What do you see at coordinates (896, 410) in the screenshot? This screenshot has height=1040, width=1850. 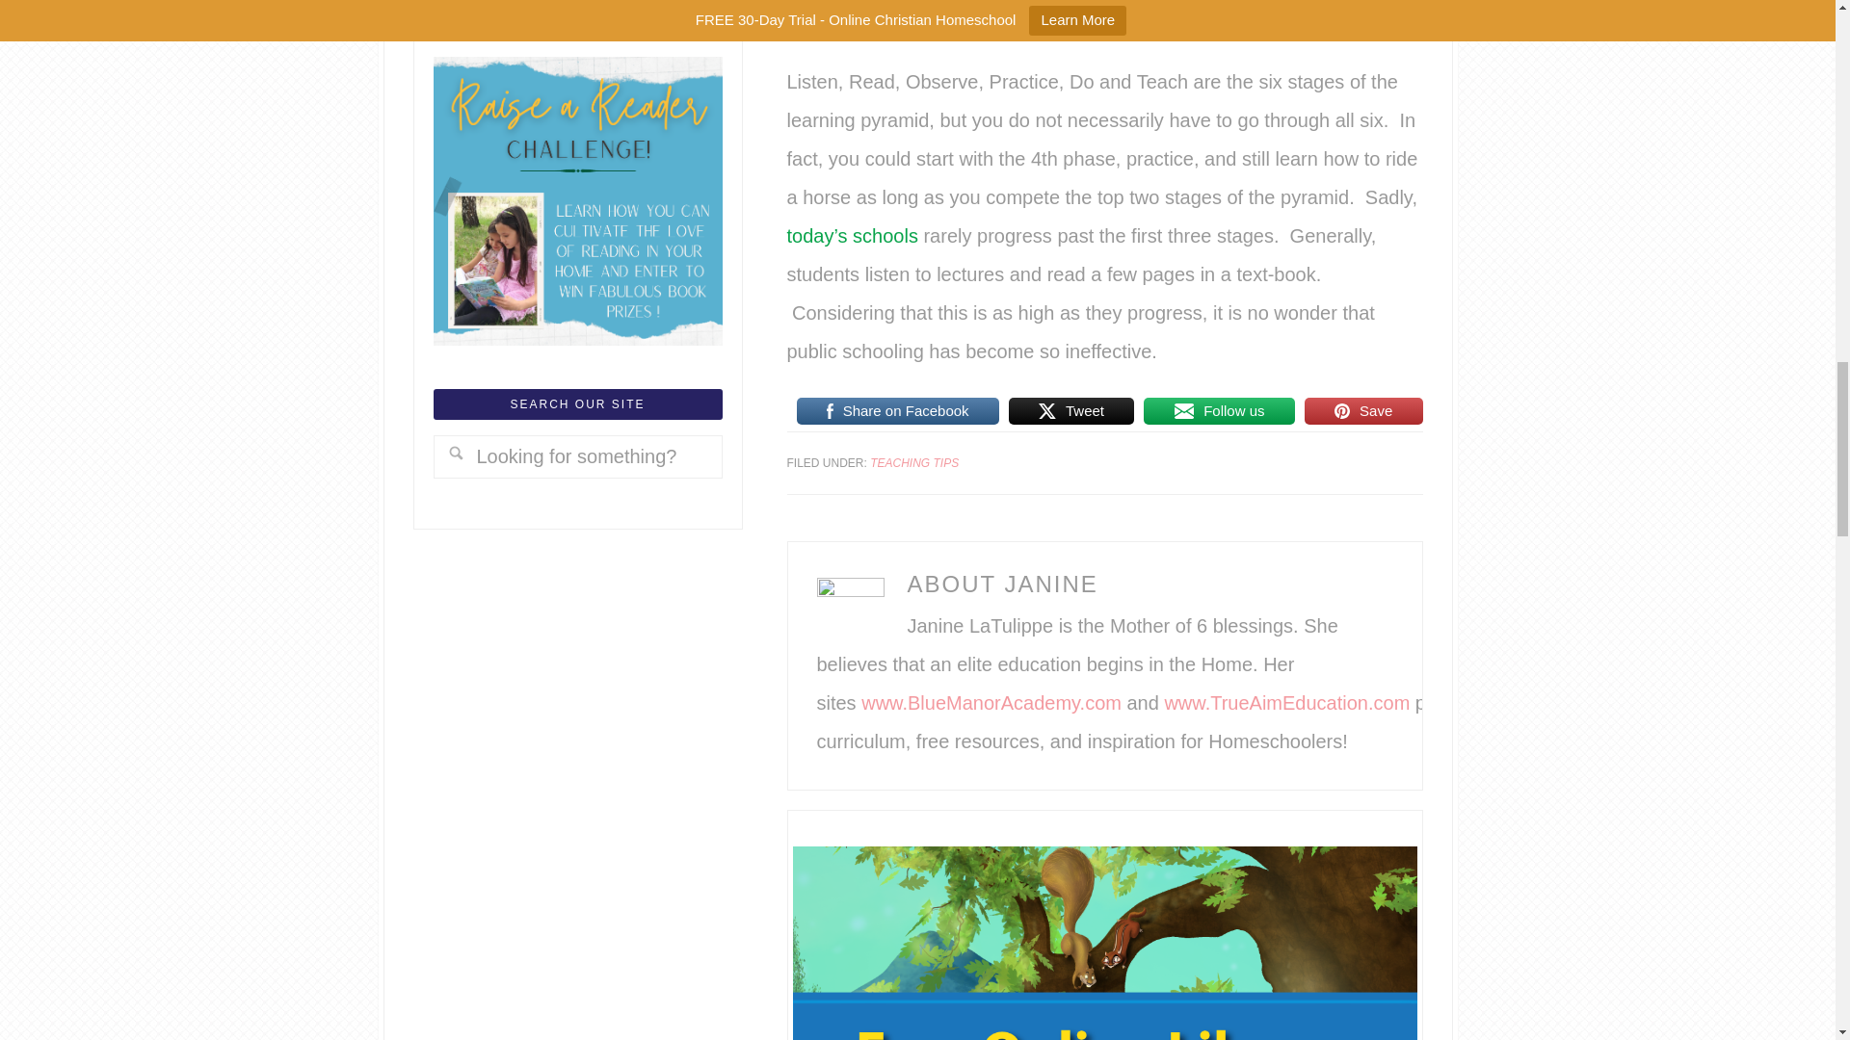 I see `Share on Facebook` at bounding box center [896, 410].